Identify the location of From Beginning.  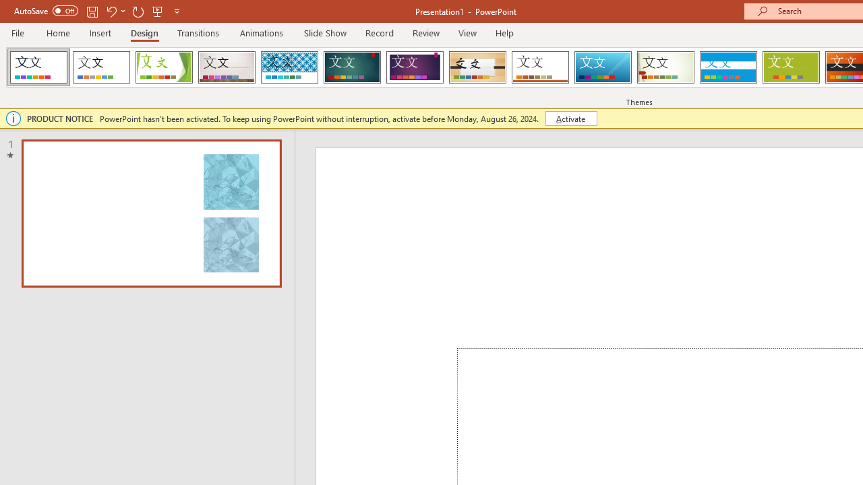
(158, 11).